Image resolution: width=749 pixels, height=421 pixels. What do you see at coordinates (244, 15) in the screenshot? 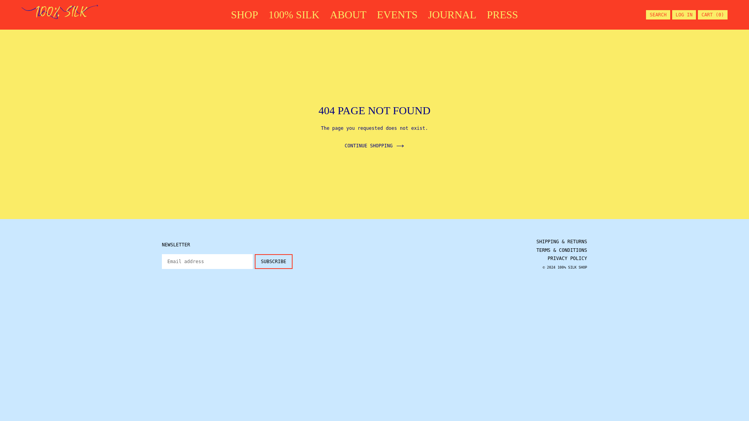
I see `SHOP` at bounding box center [244, 15].